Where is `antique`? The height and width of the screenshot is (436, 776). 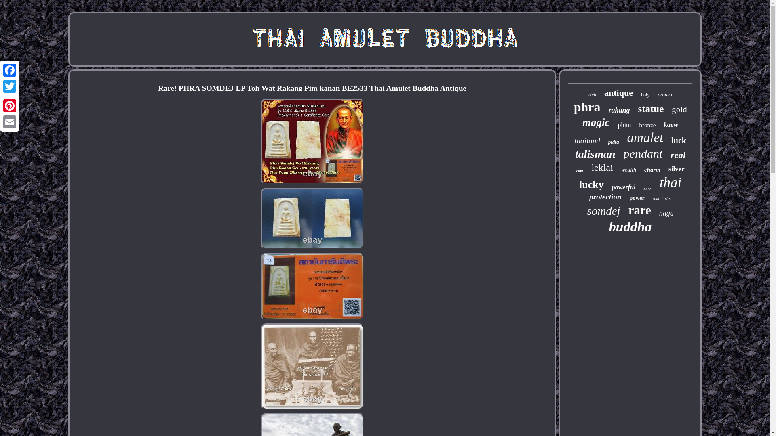 antique is located at coordinates (618, 93).